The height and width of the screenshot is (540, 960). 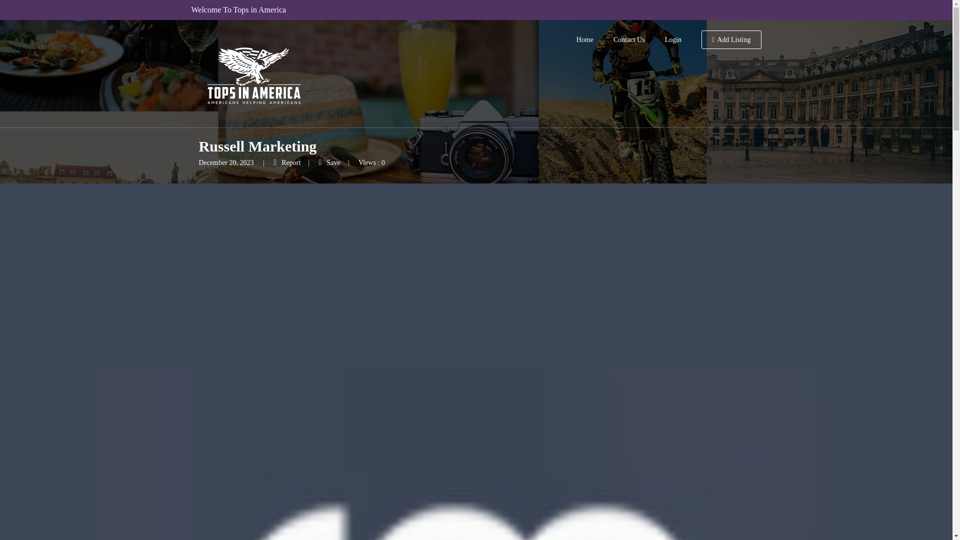 What do you see at coordinates (287, 162) in the screenshot?
I see `Report` at bounding box center [287, 162].